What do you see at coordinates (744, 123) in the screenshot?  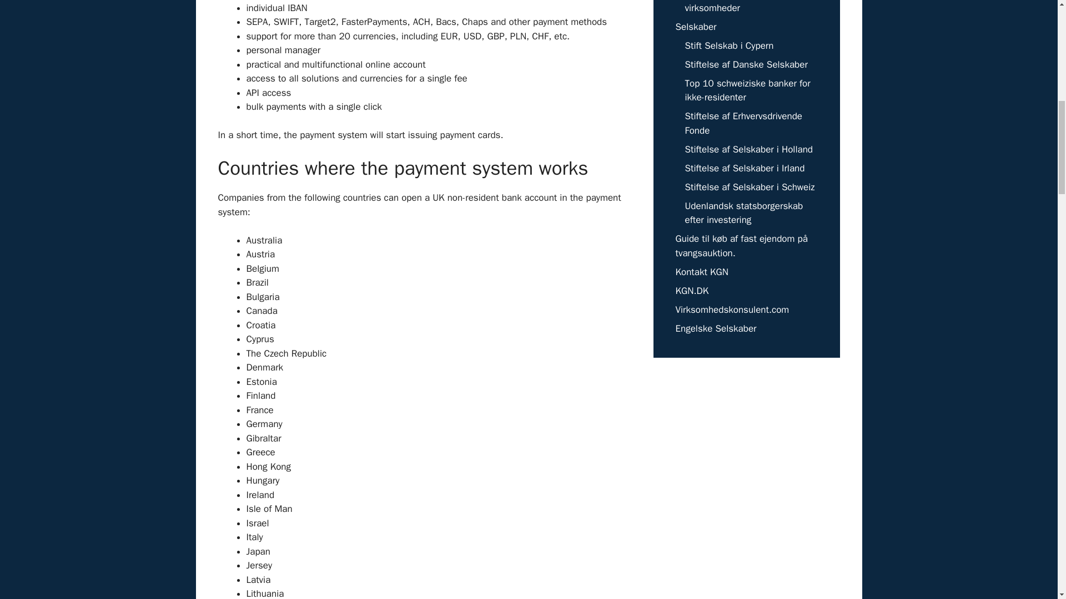 I see `Stiftelse af Erhvervsdrivende Fonde` at bounding box center [744, 123].